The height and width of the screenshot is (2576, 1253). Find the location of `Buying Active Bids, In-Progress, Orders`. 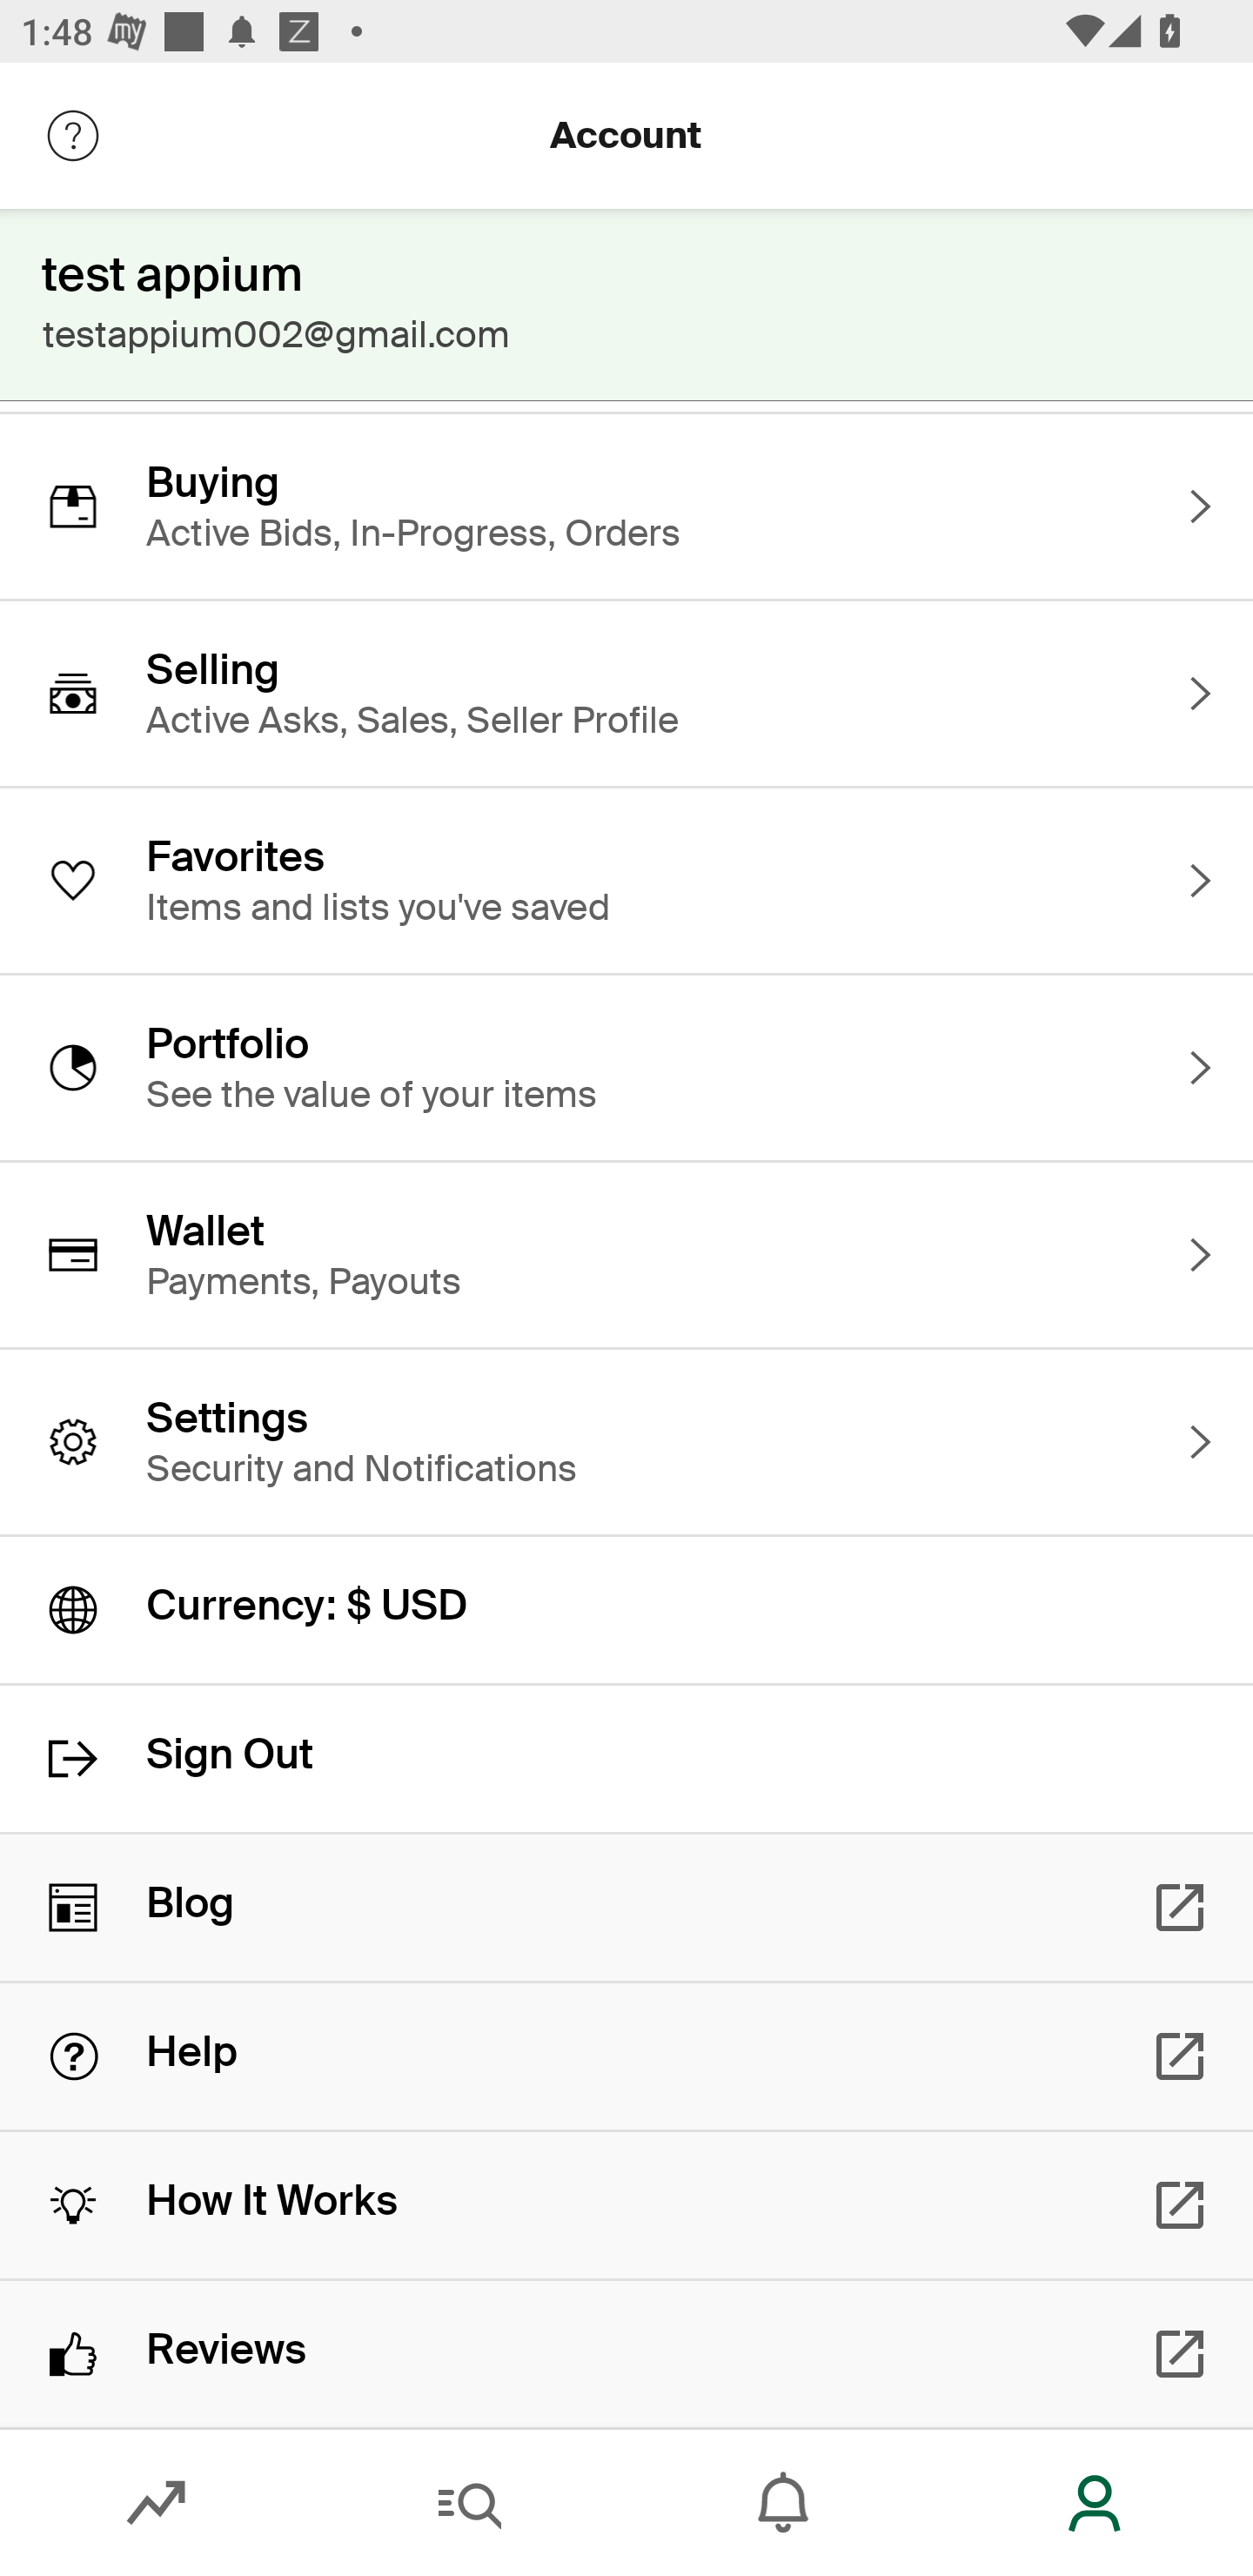

Buying Active Bids, In-Progress, Orders is located at coordinates (626, 506).